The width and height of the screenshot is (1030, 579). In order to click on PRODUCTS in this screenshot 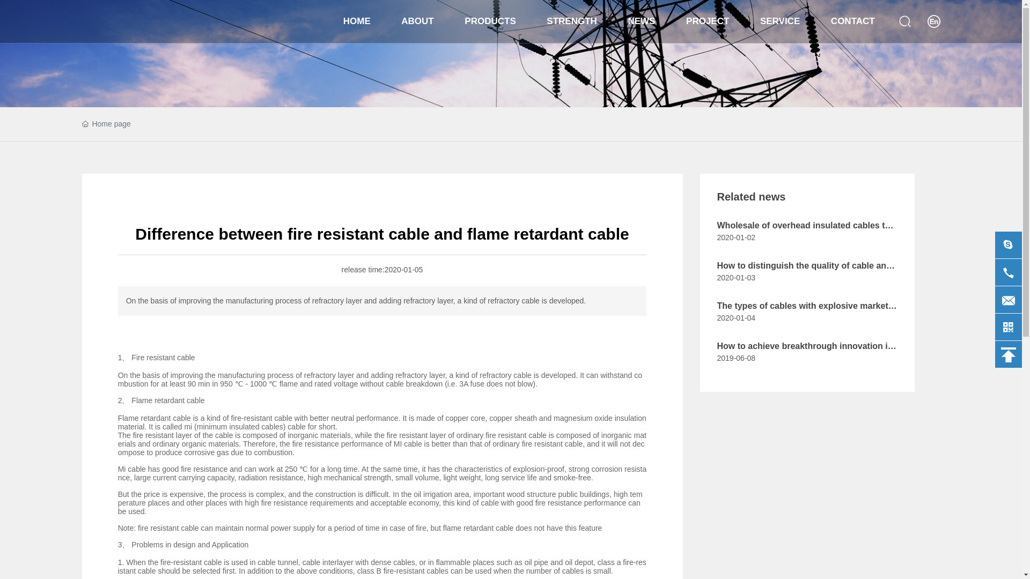, I will do `click(490, 21)`.